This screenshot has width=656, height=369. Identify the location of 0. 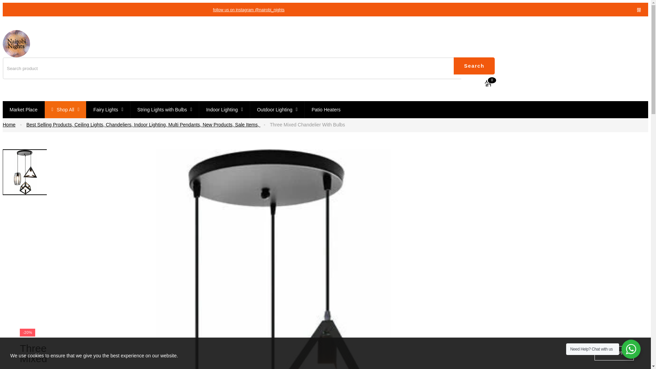
(488, 83).